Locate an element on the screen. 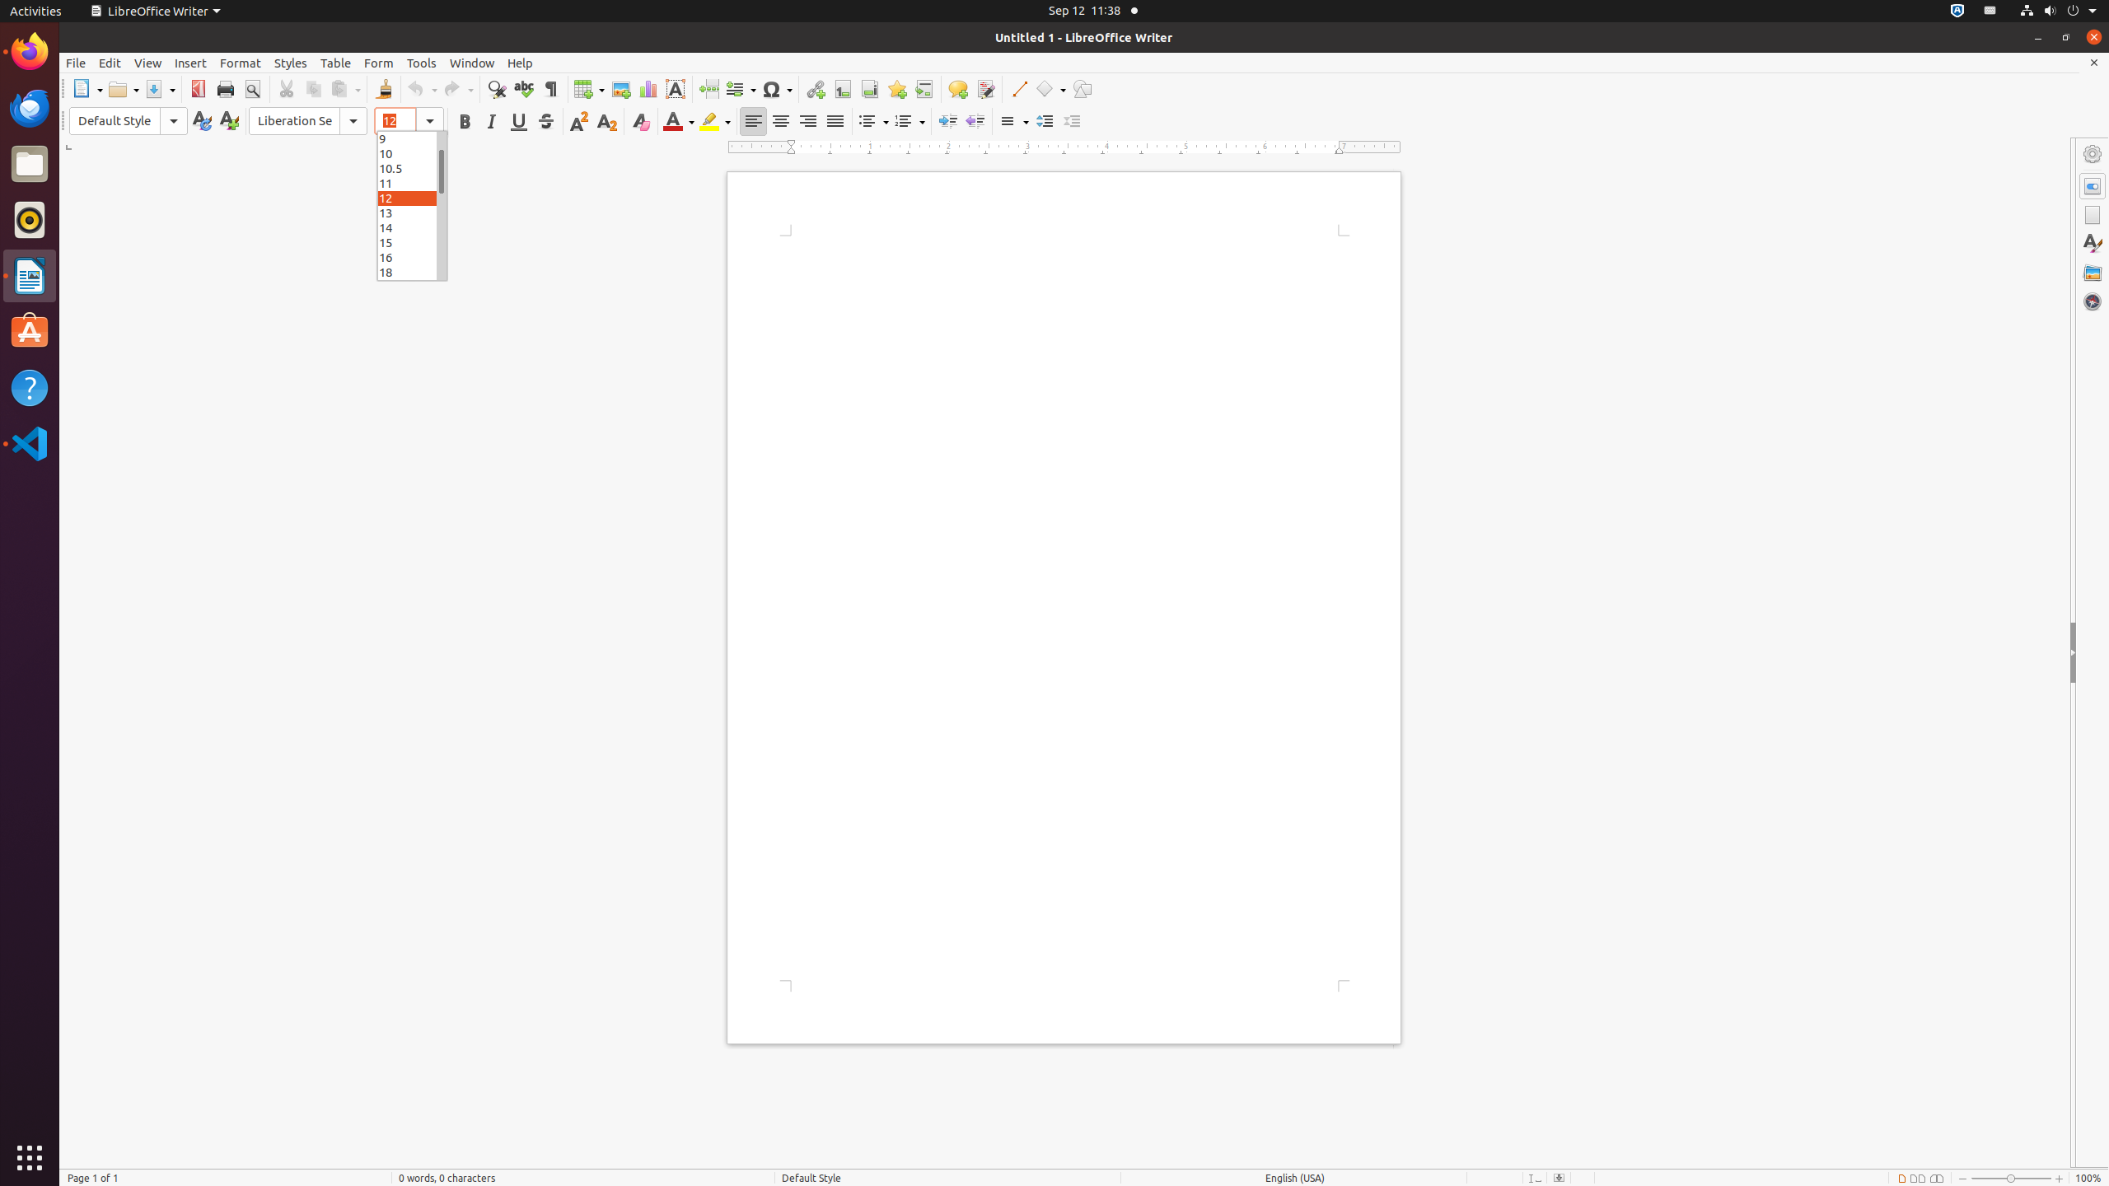 This screenshot has height=1186, width=2109. Edit is located at coordinates (110, 63).